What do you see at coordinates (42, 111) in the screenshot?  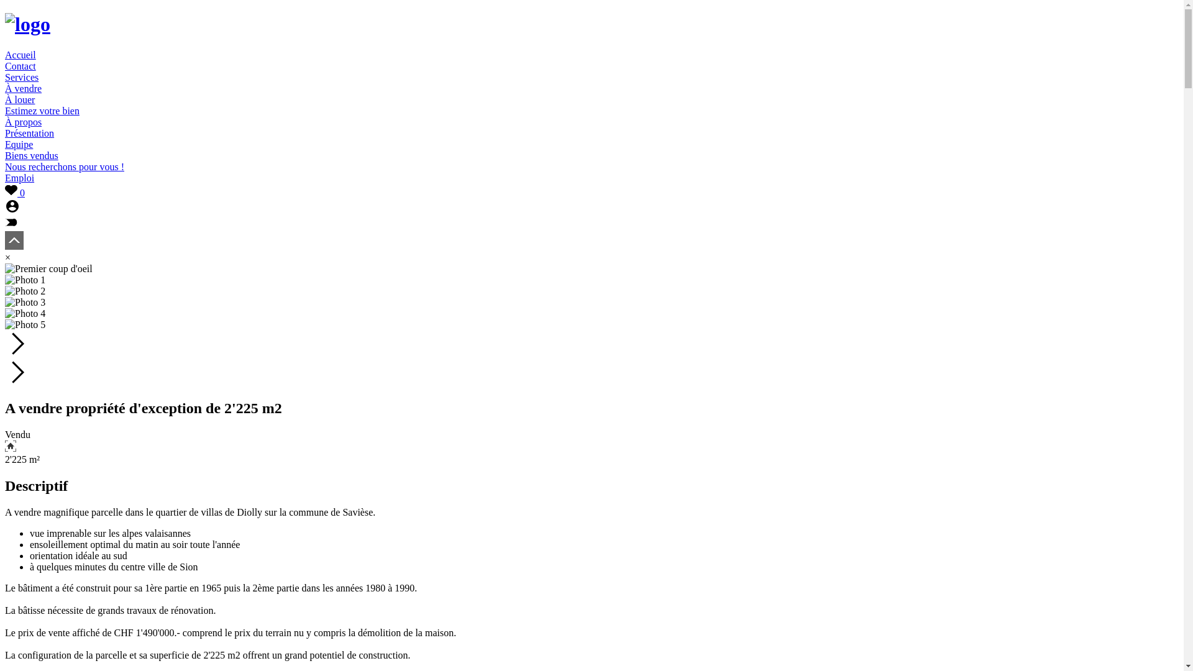 I see `Estimez votre bien` at bounding box center [42, 111].